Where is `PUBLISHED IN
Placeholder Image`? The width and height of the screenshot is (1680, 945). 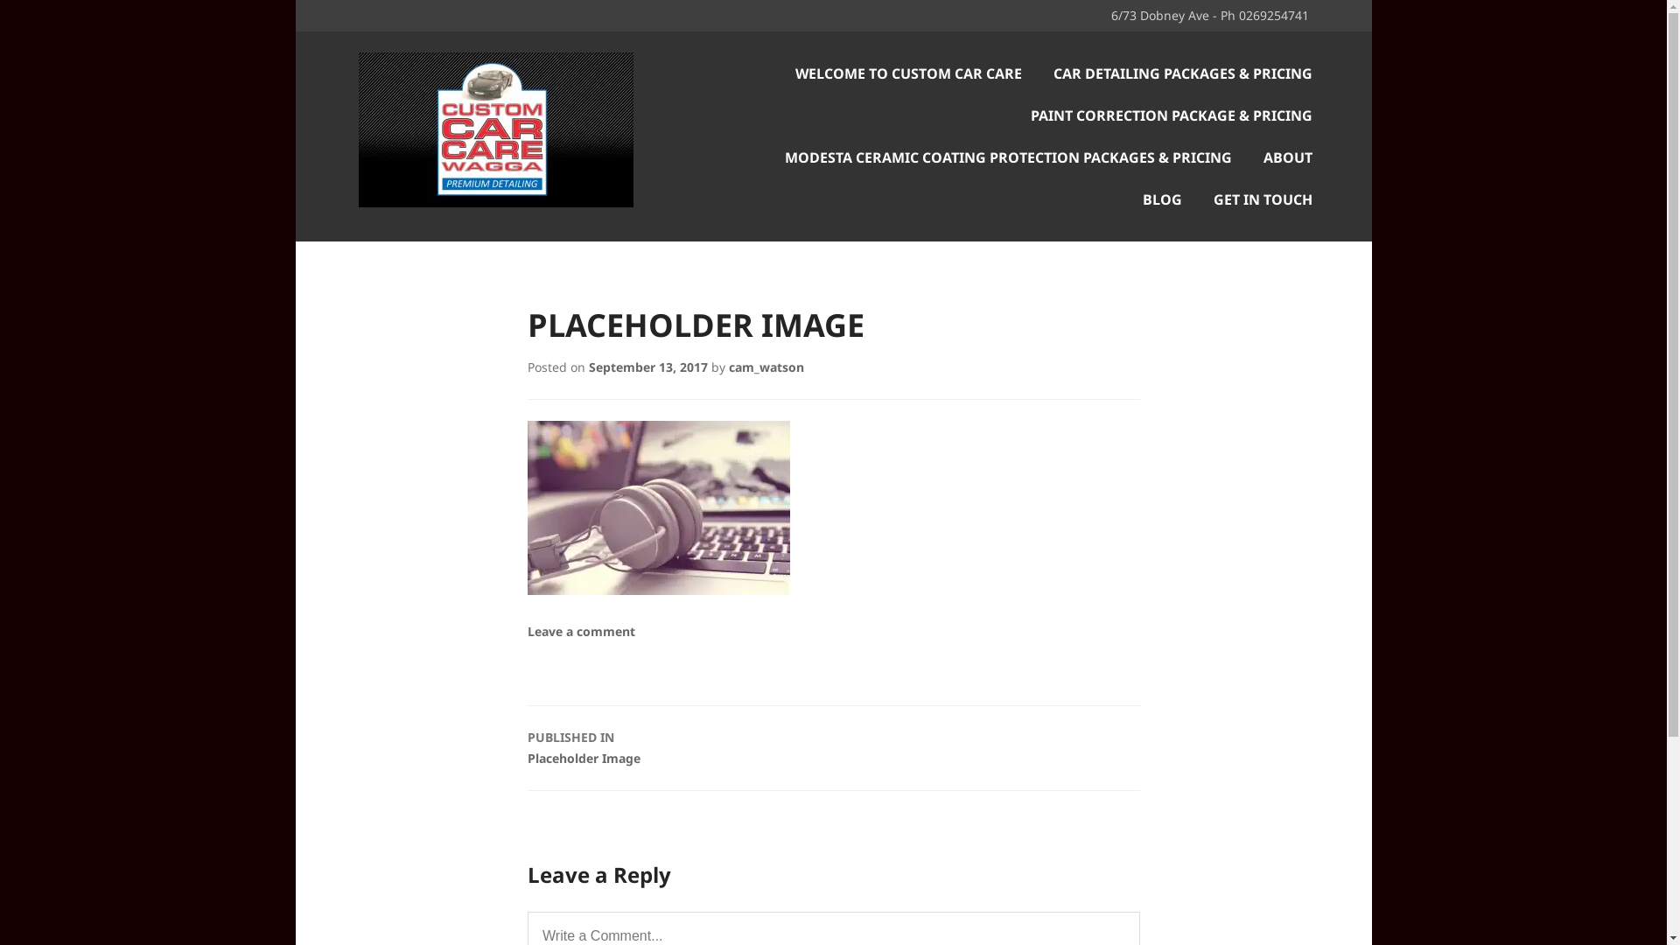
PUBLISHED IN
Placeholder Image is located at coordinates (833, 747).